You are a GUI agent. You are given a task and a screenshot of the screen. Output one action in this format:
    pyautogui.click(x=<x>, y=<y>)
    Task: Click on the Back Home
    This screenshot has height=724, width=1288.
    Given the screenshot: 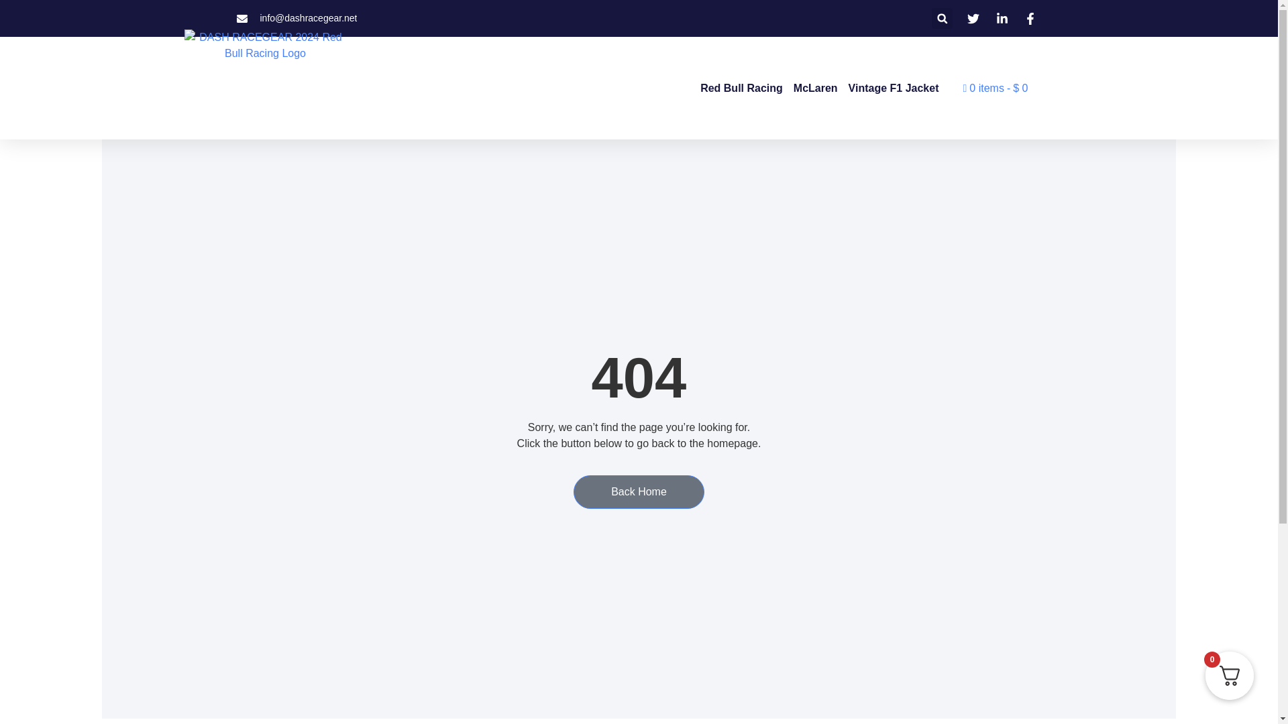 What is the action you would take?
    pyautogui.click(x=639, y=492)
    